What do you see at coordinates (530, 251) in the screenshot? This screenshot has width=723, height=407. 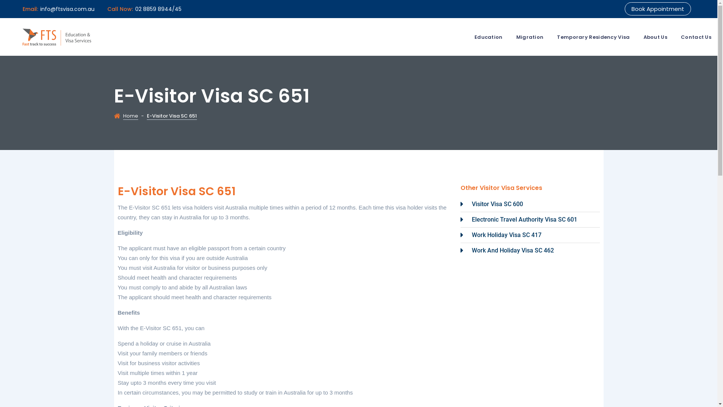 I see `Work And Holiday Visa SC 462` at bounding box center [530, 251].